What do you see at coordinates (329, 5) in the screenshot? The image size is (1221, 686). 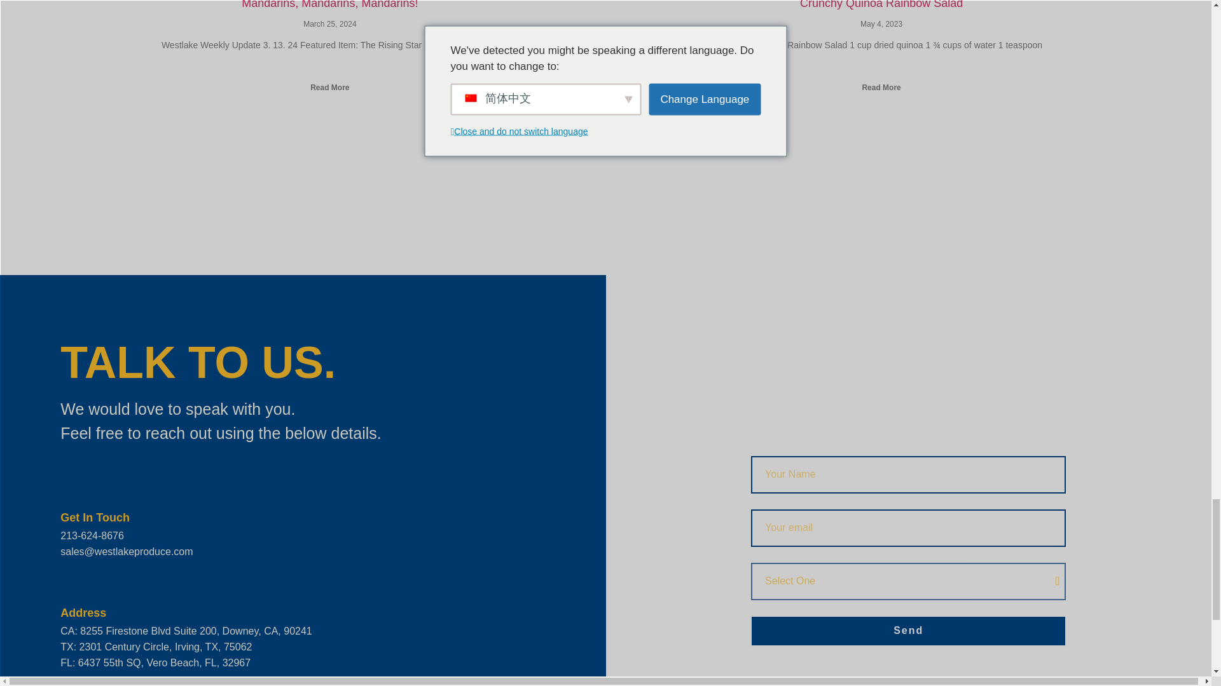 I see `Mandarins, Mandarins, Mandarins!` at bounding box center [329, 5].